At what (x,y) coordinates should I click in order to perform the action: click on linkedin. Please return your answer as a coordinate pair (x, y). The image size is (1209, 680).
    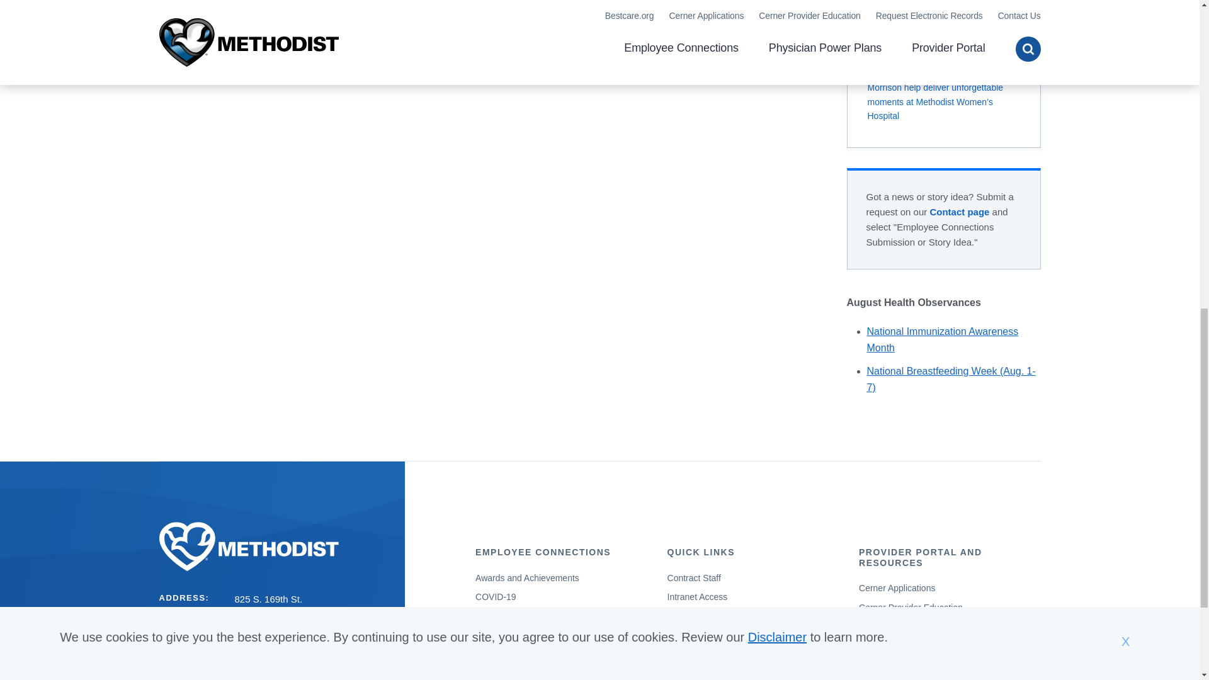
    Looking at the image, I should click on (314, 677).